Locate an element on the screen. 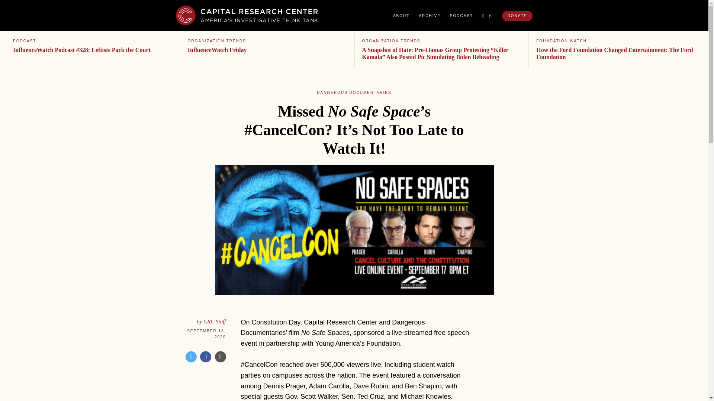  DANGEROUS DOCUMENTARIES is located at coordinates (354, 92).